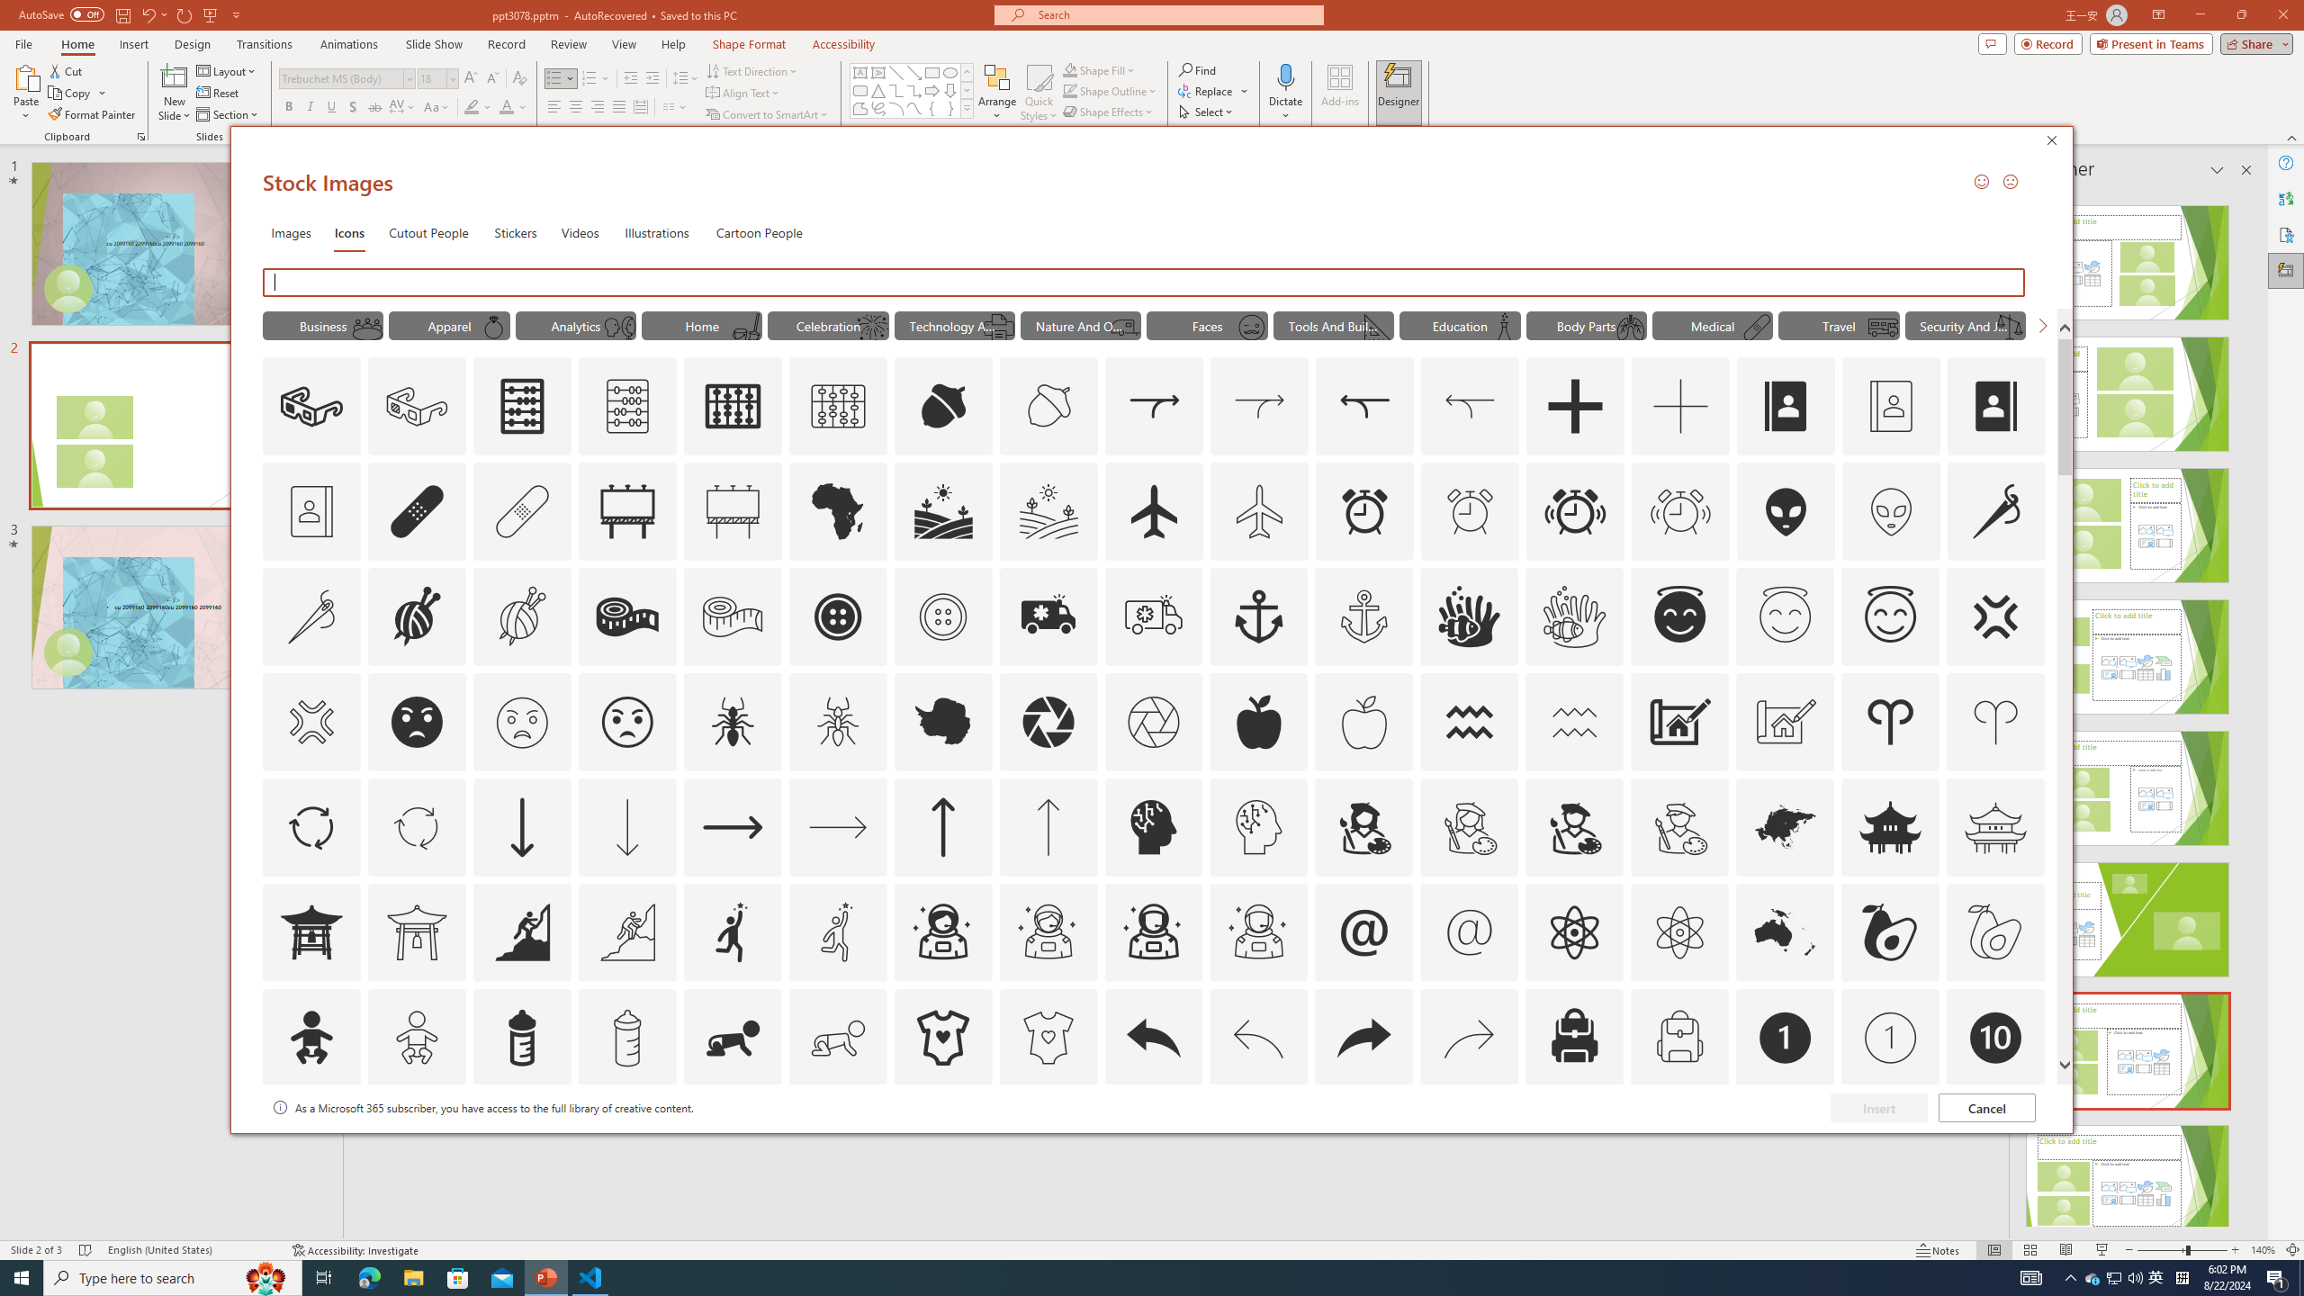 This screenshot has width=2304, height=1296. Describe the element at coordinates (1679, 826) in the screenshot. I see `AutomationID: Icons_ArtistMale_M` at that location.